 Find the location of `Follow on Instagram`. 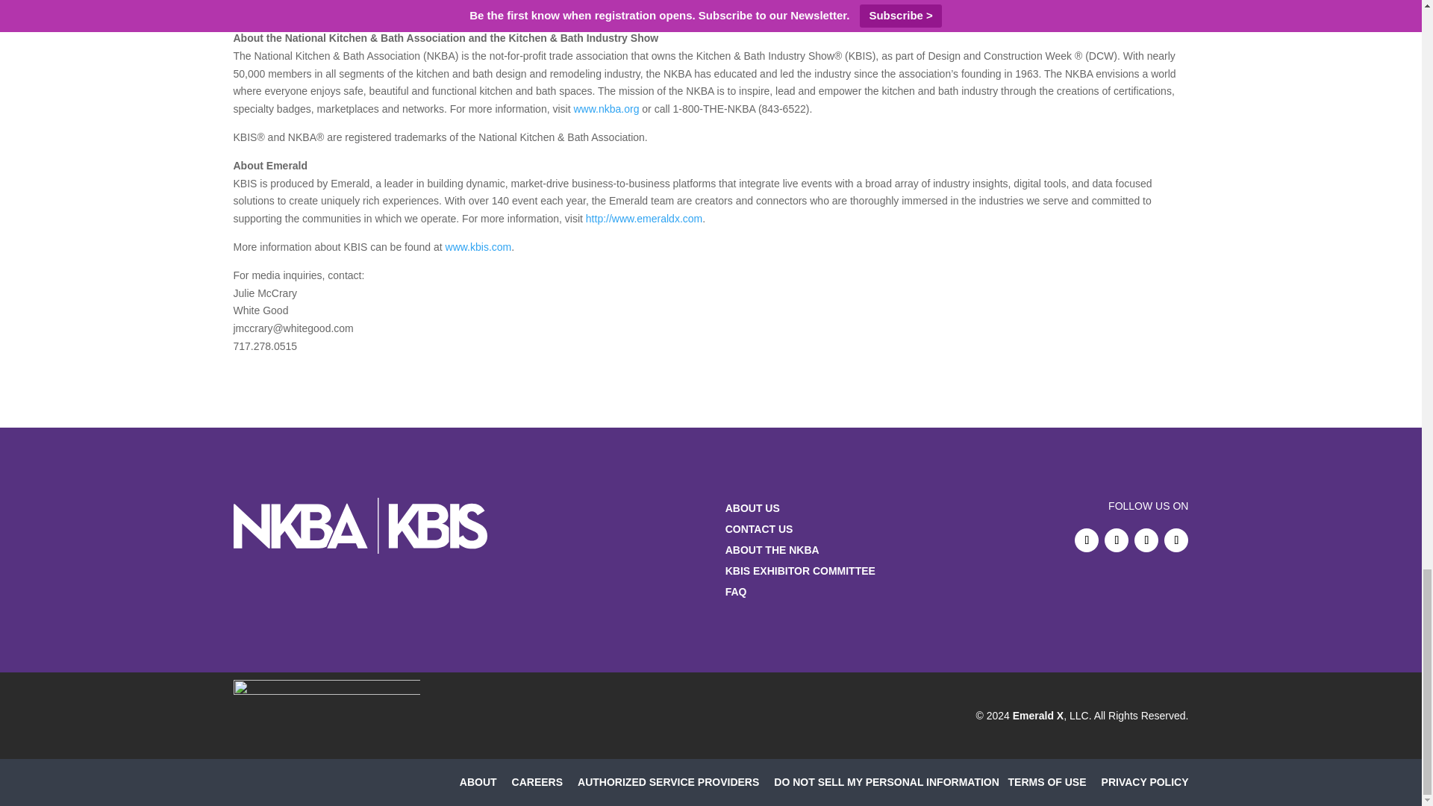

Follow on Instagram is located at coordinates (1146, 540).